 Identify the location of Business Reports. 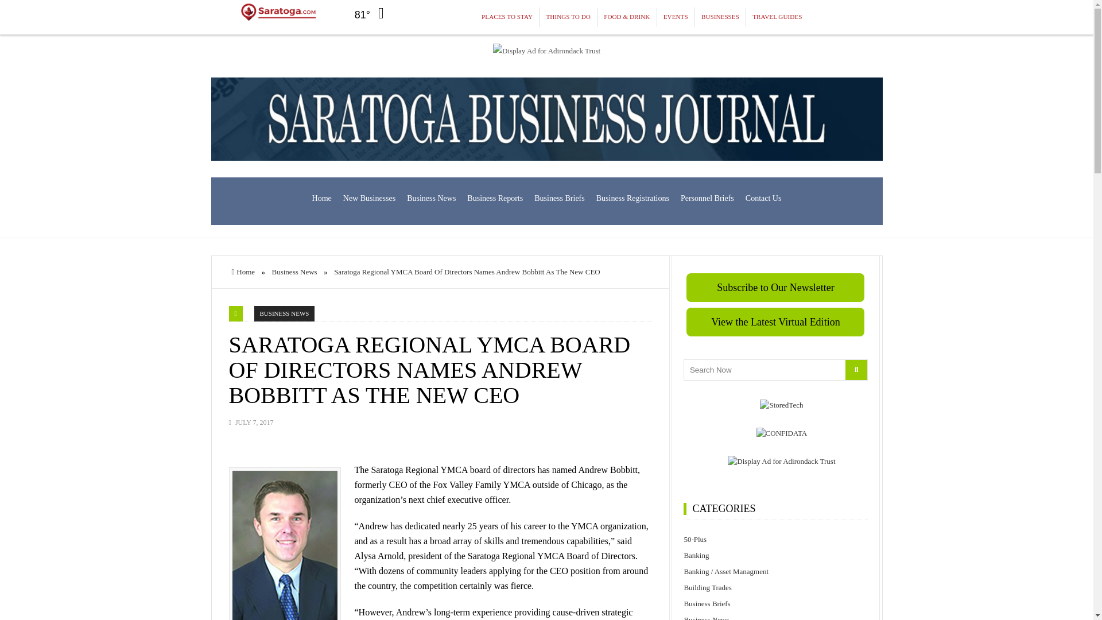
(495, 199).